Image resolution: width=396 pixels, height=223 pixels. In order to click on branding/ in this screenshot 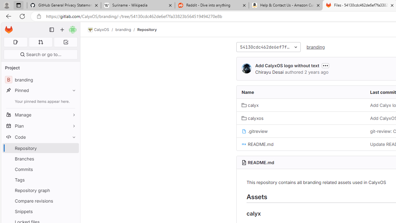, I will do `click(126, 29)`.